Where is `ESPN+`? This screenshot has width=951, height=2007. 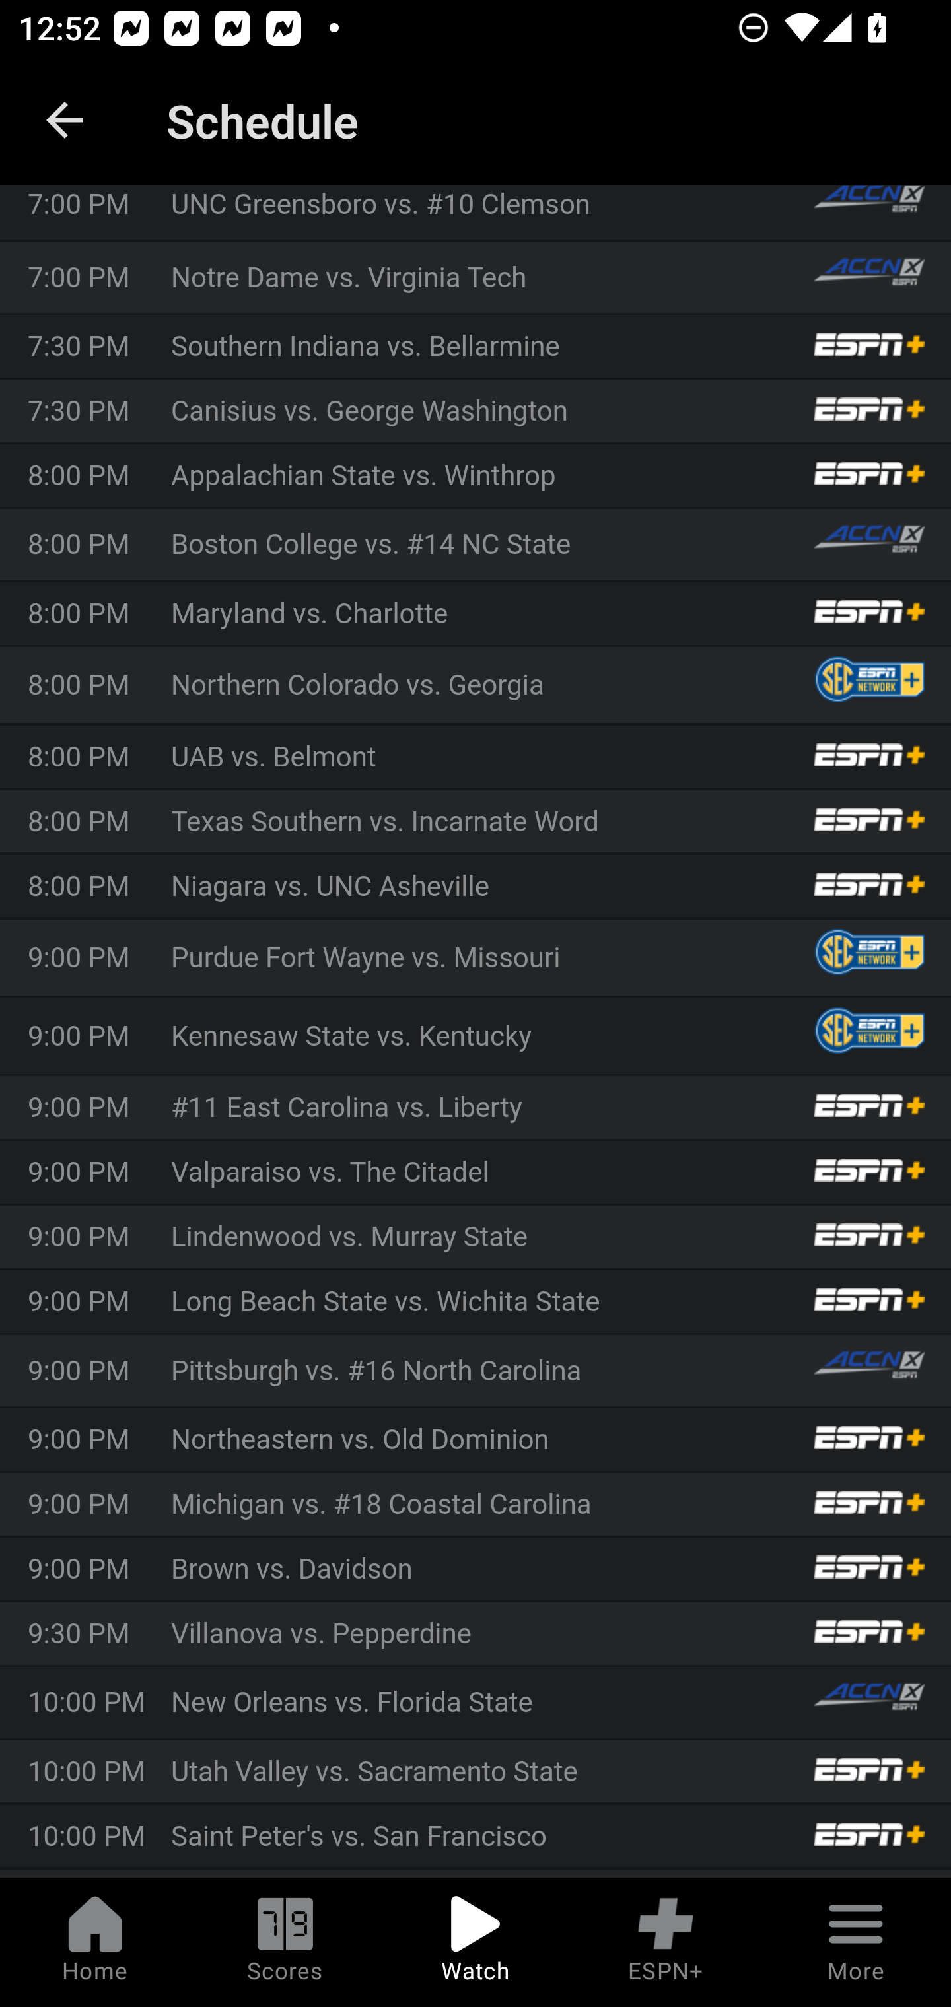
ESPN+ is located at coordinates (666, 1942).